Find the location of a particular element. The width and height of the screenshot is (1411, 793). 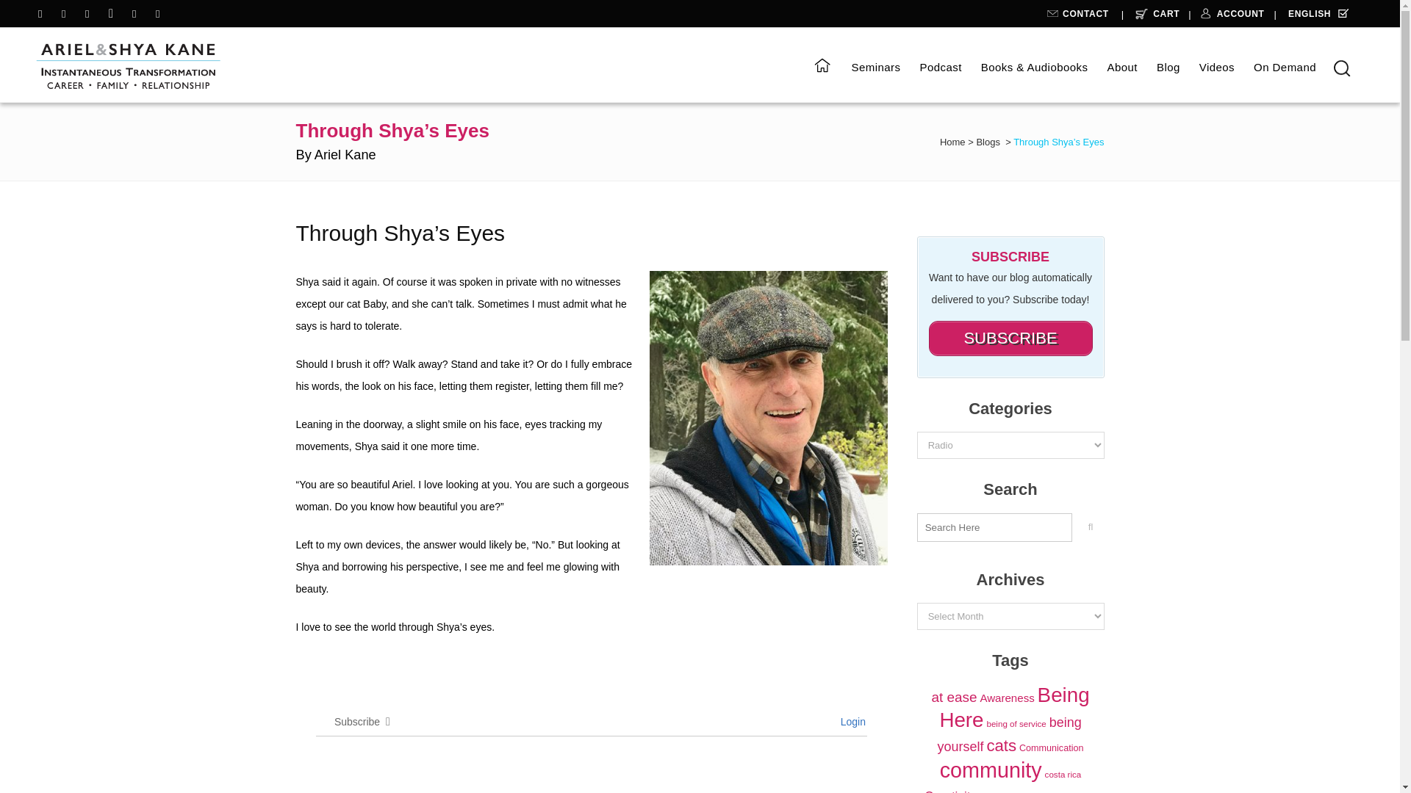

Seminars is located at coordinates (875, 68).